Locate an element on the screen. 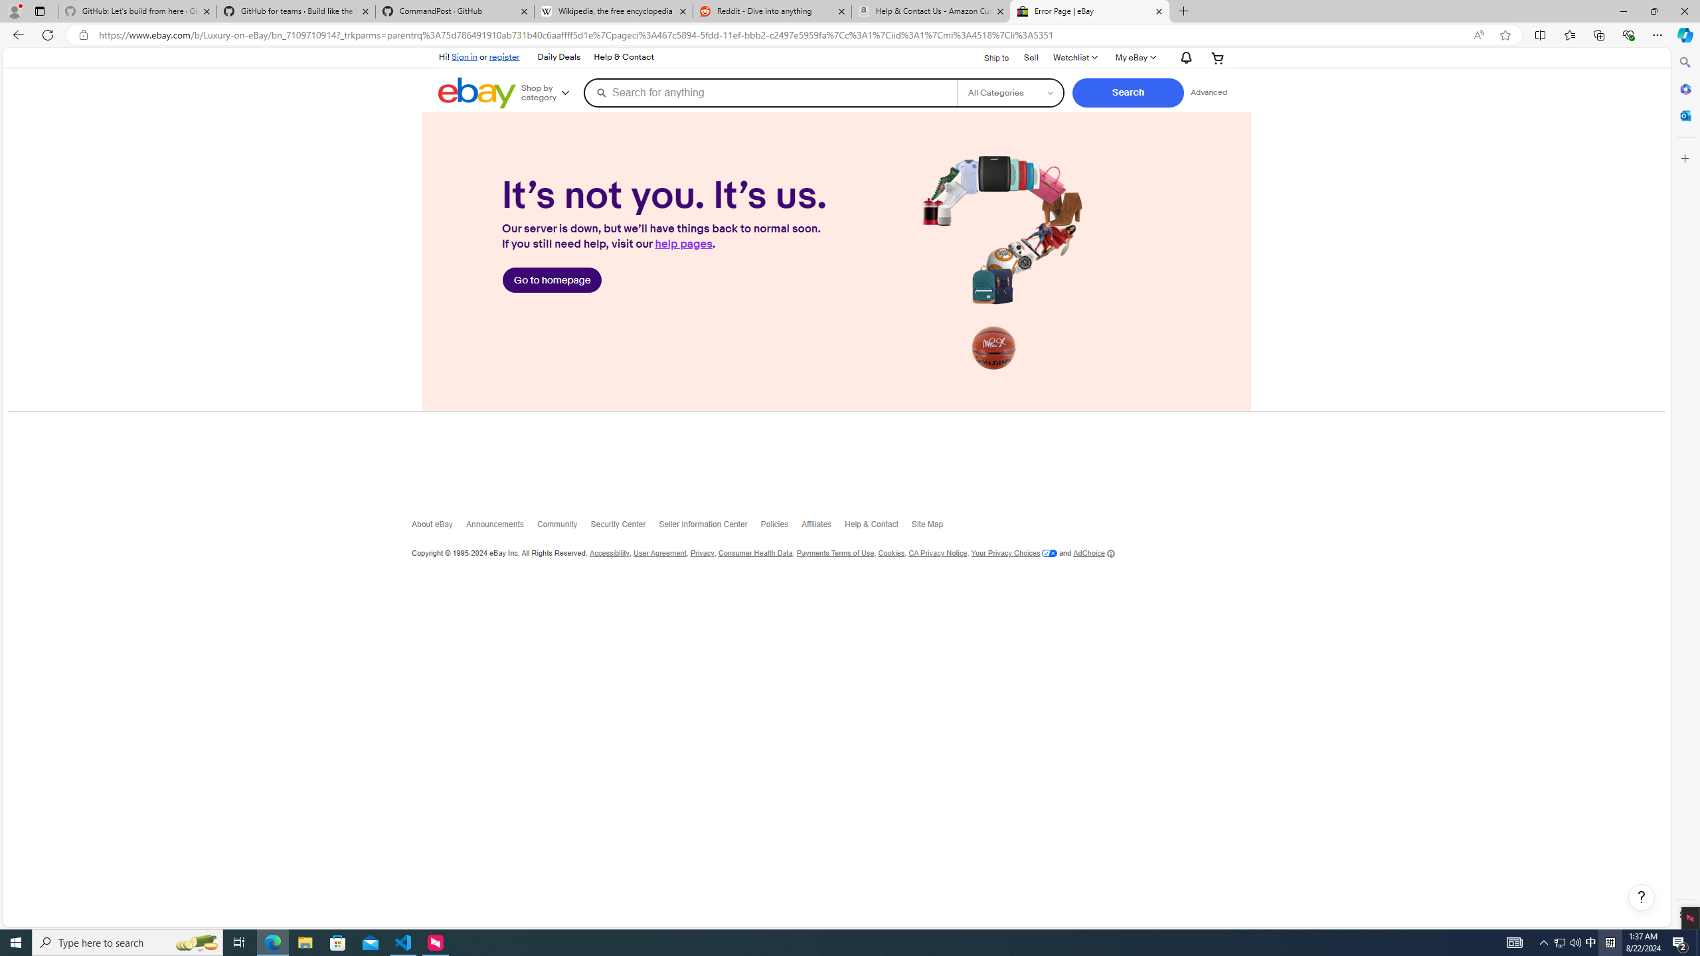 The width and height of the screenshot is (1700, 956). Affiliates is located at coordinates (822, 527).